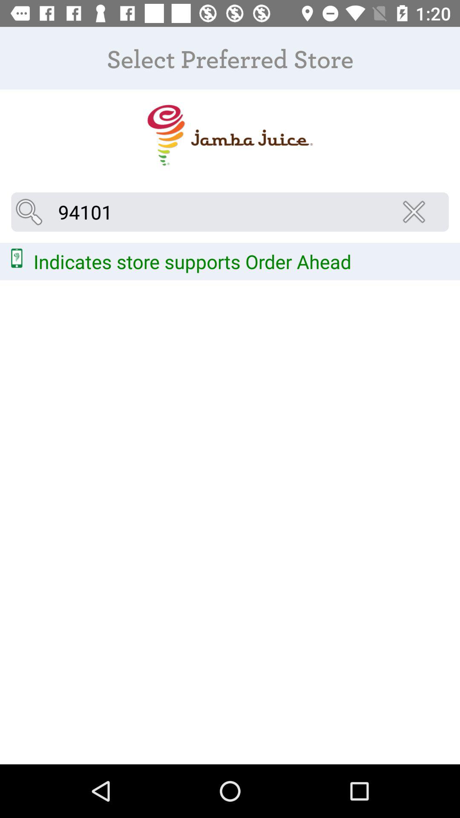 This screenshot has height=818, width=460. Describe the element at coordinates (230, 135) in the screenshot. I see `select the item below the select preferred store icon` at that location.